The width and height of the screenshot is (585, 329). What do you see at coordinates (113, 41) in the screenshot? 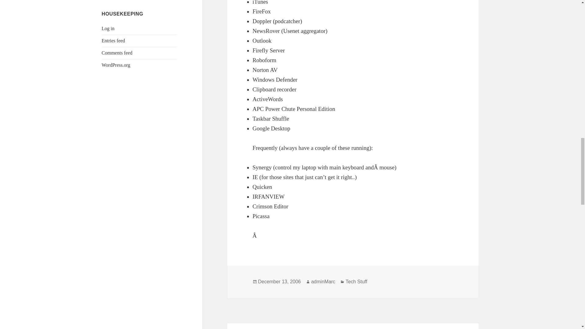
I see `Entries feed` at bounding box center [113, 41].